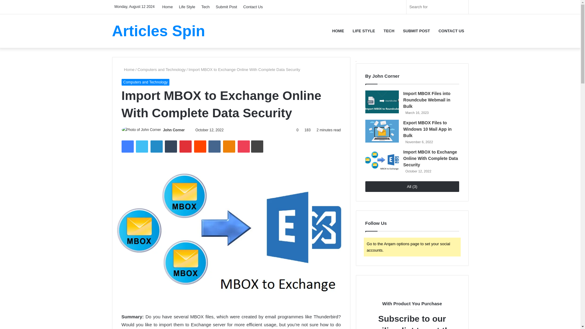  I want to click on Home, so click(128, 69).